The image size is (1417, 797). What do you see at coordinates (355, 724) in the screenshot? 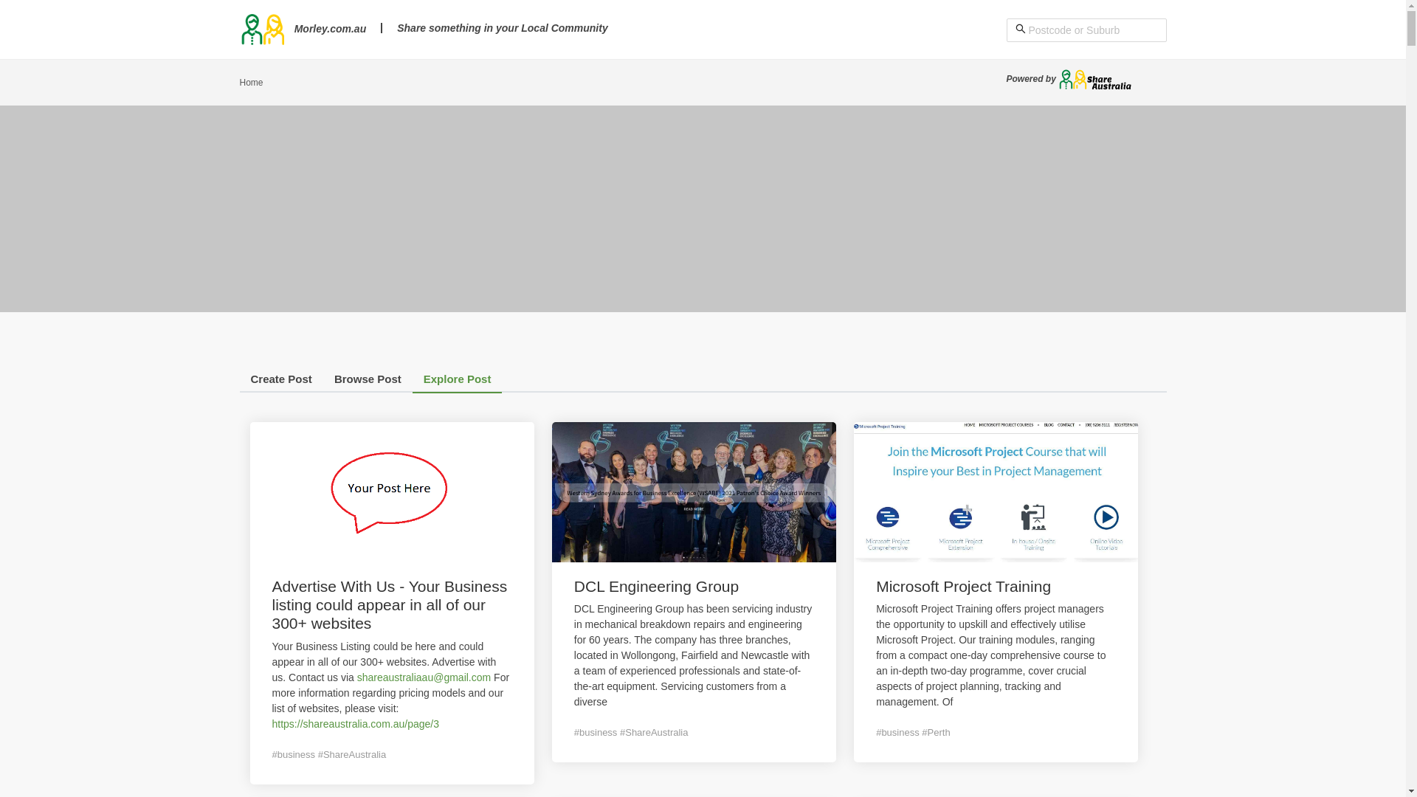
I see `https://shareaustralia.com.au/page/3` at bounding box center [355, 724].